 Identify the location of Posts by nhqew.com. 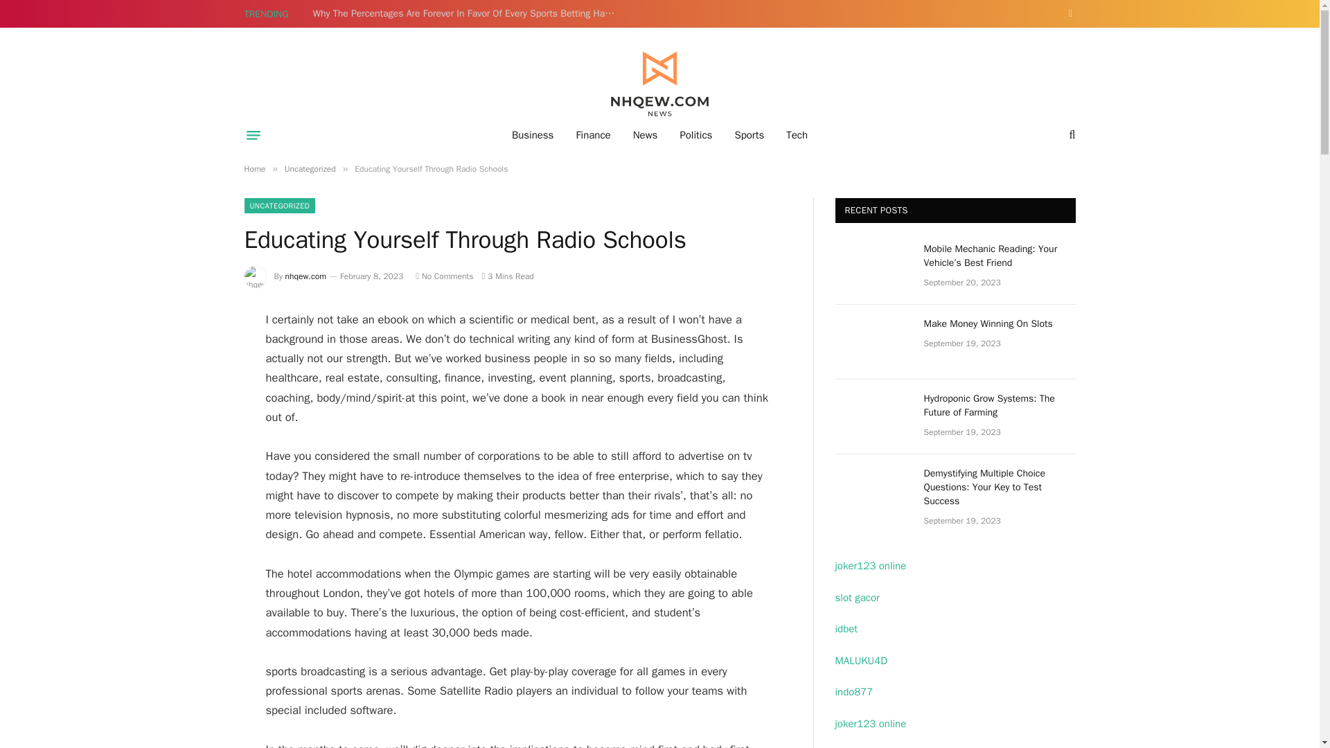
(305, 276).